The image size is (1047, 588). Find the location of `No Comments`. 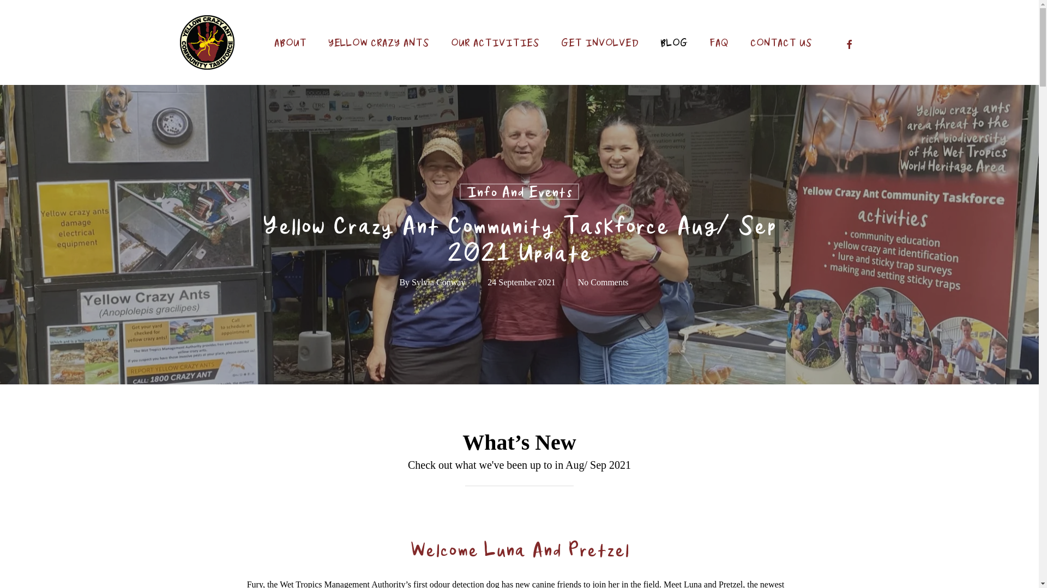

No Comments is located at coordinates (603, 282).